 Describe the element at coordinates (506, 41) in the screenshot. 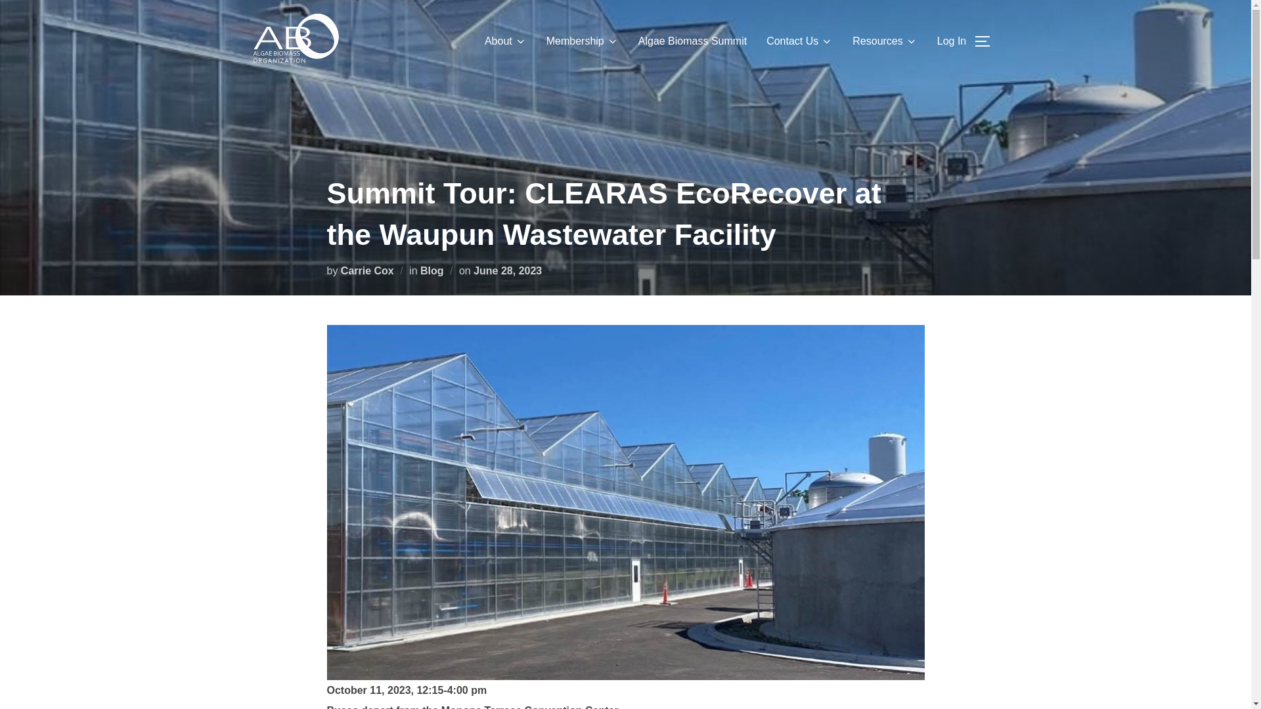

I see `About` at that location.